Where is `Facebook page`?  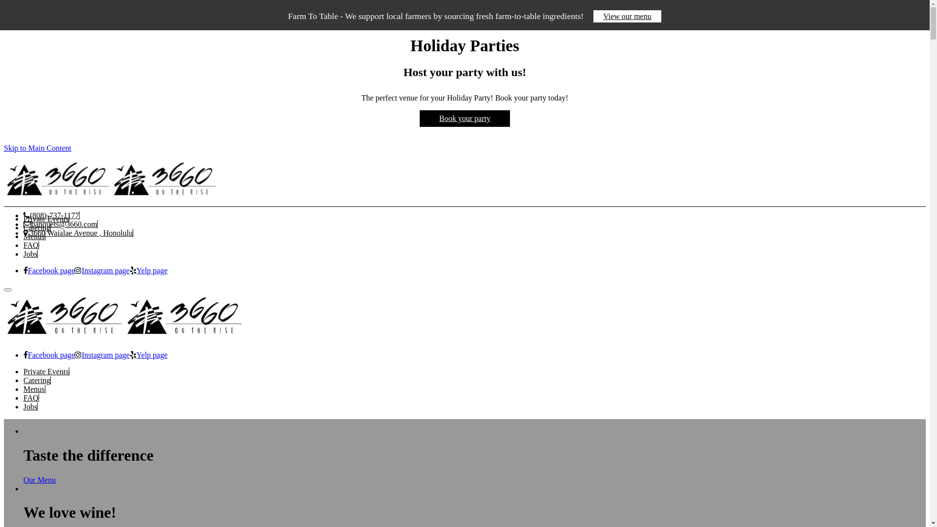
Facebook page is located at coordinates (49, 355).